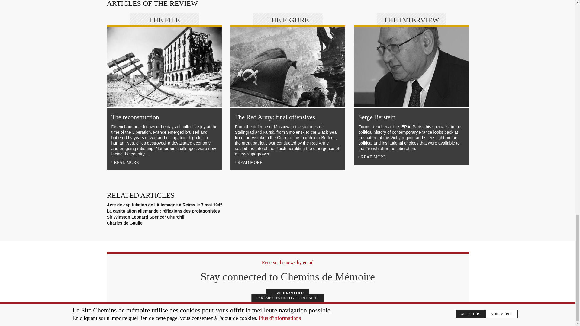 The width and height of the screenshot is (580, 326). What do you see at coordinates (124, 223) in the screenshot?
I see `Charles de Gaulle` at bounding box center [124, 223].